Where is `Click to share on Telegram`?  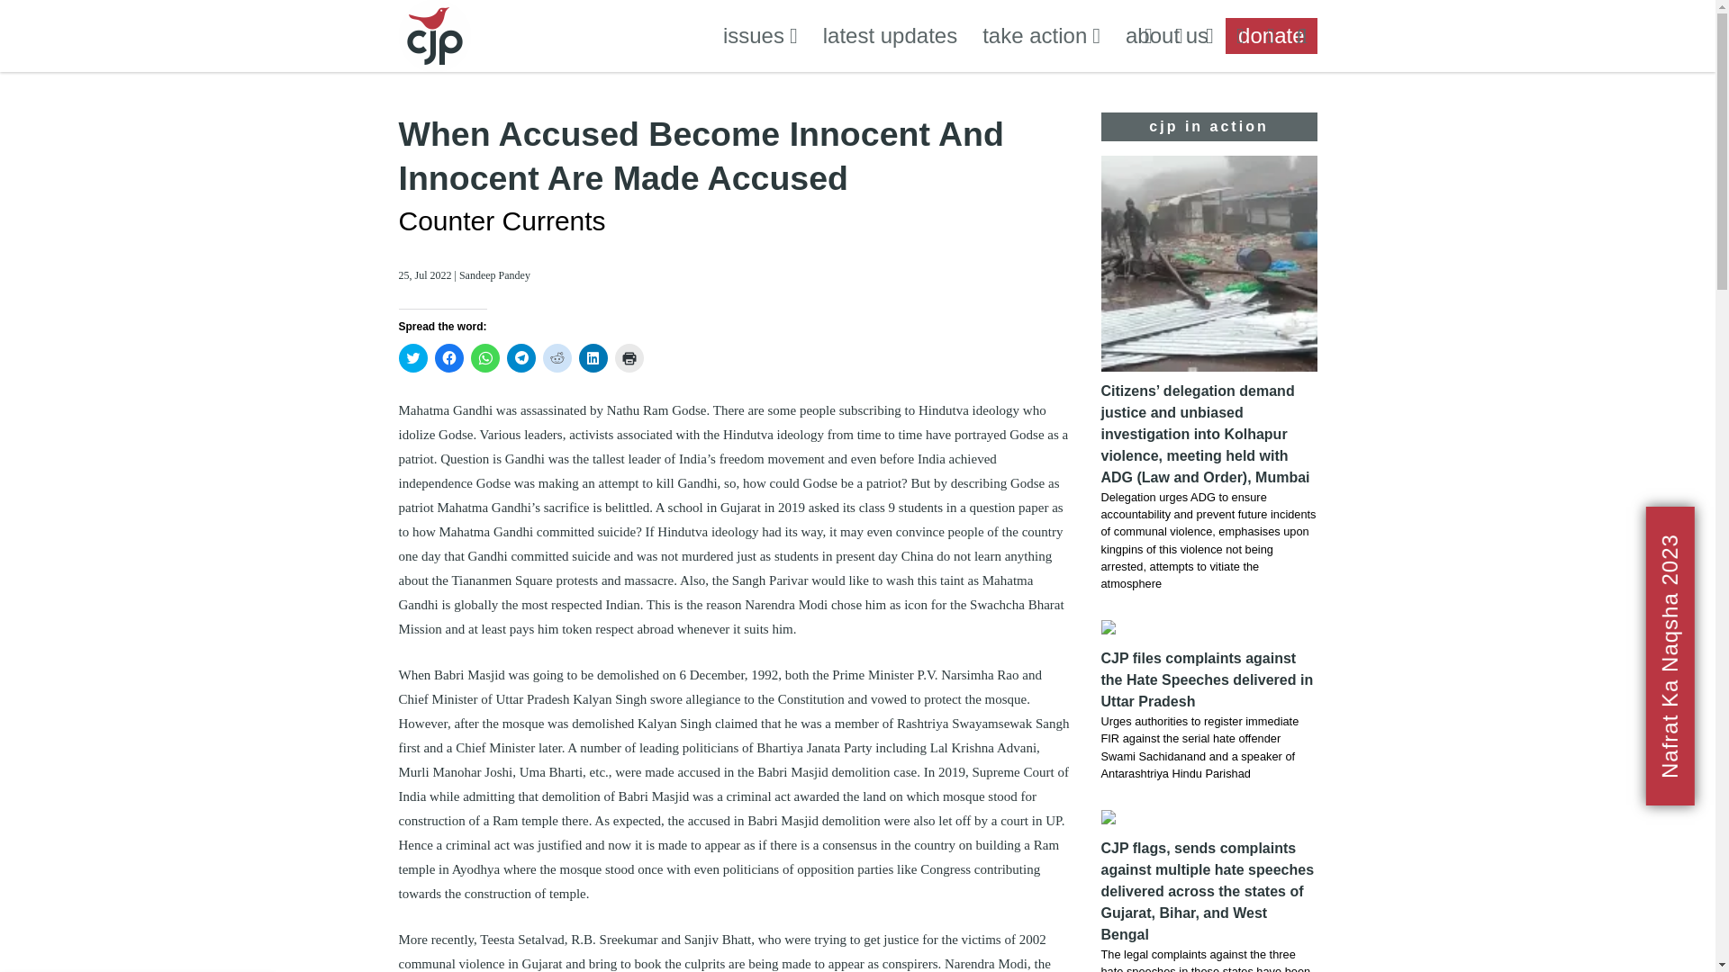
Click to share on Telegram is located at coordinates (521, 358).